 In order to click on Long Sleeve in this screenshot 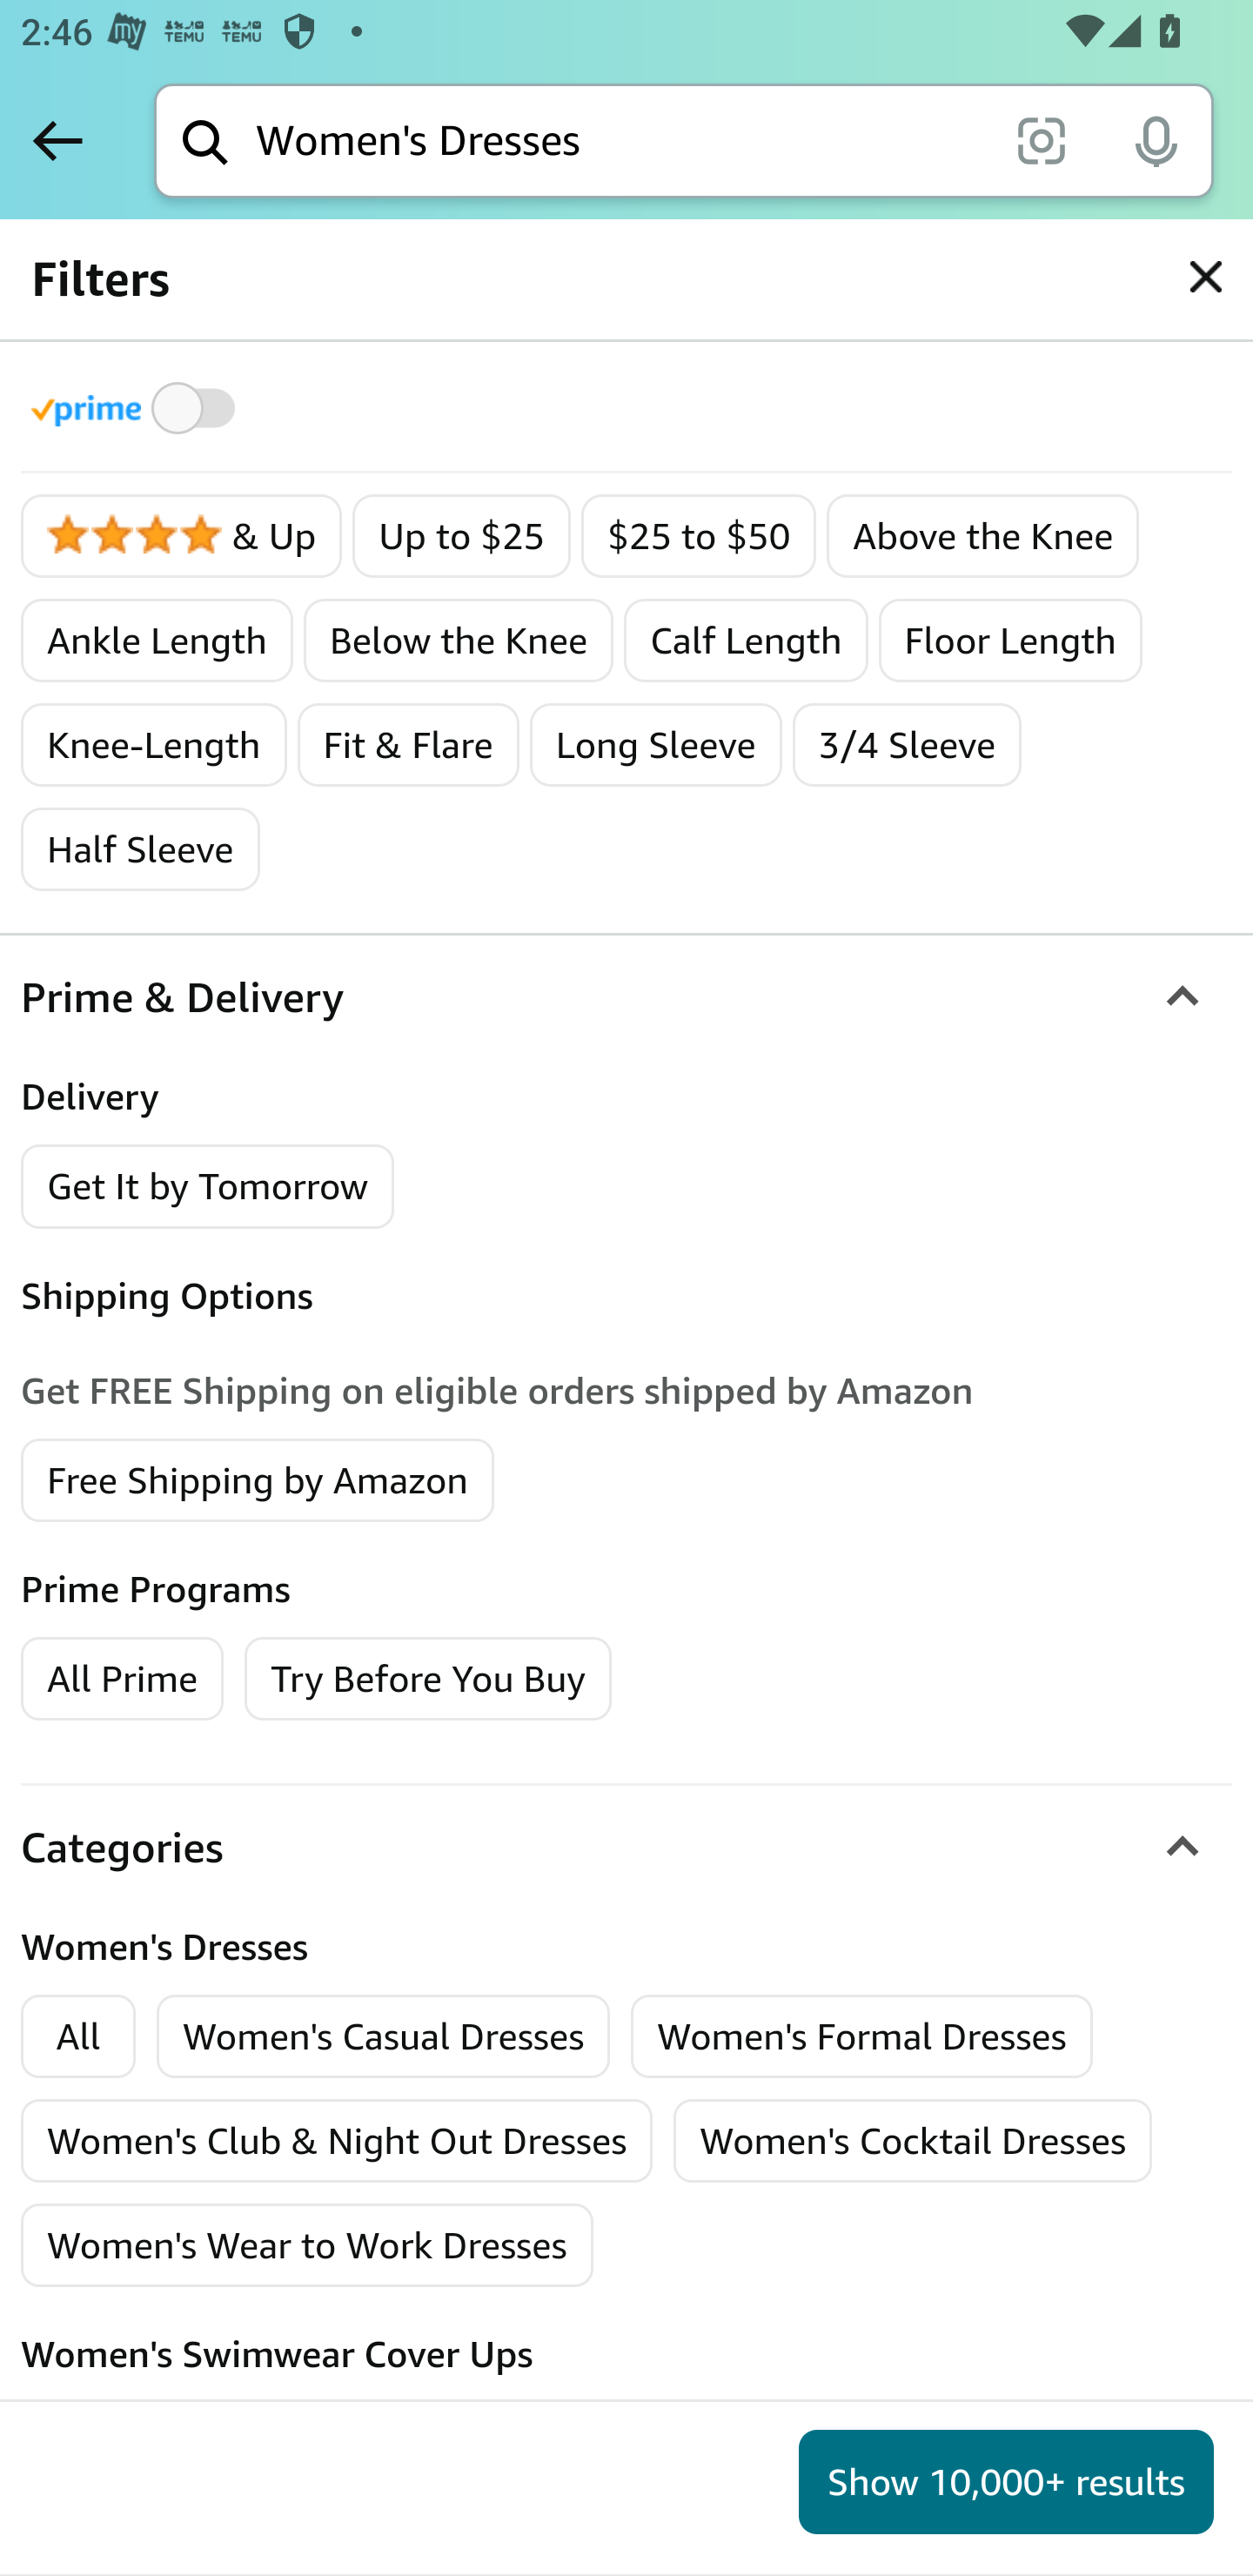, I will do `click(655, 745)`.